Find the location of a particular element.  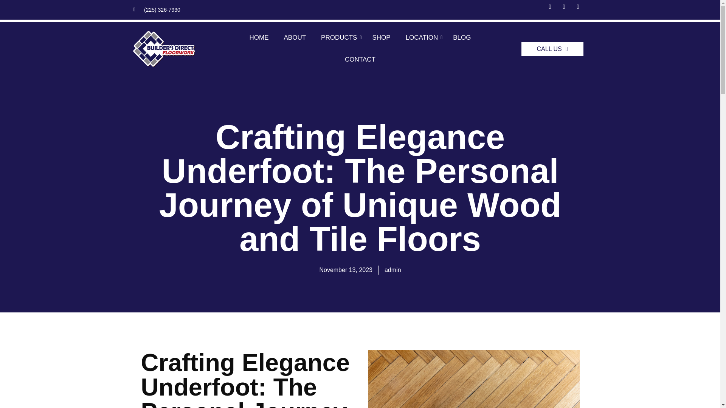

BLOG is located at coordinates (462, 38).